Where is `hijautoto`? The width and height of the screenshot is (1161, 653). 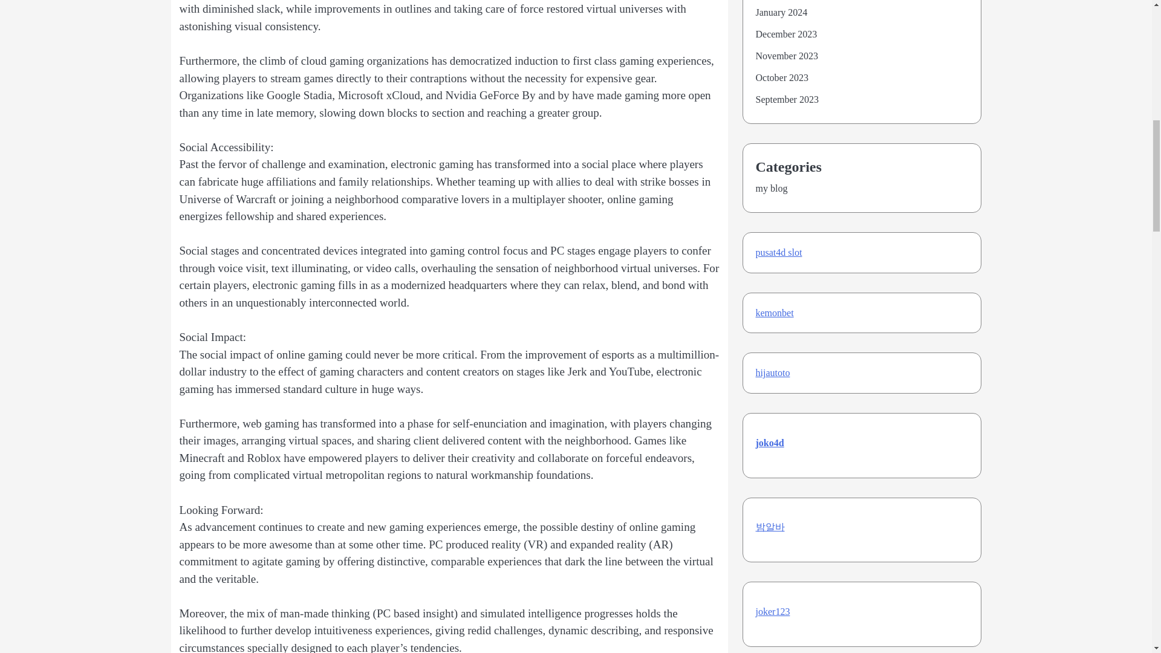 hijautoto is located at coordinates (773, 372).